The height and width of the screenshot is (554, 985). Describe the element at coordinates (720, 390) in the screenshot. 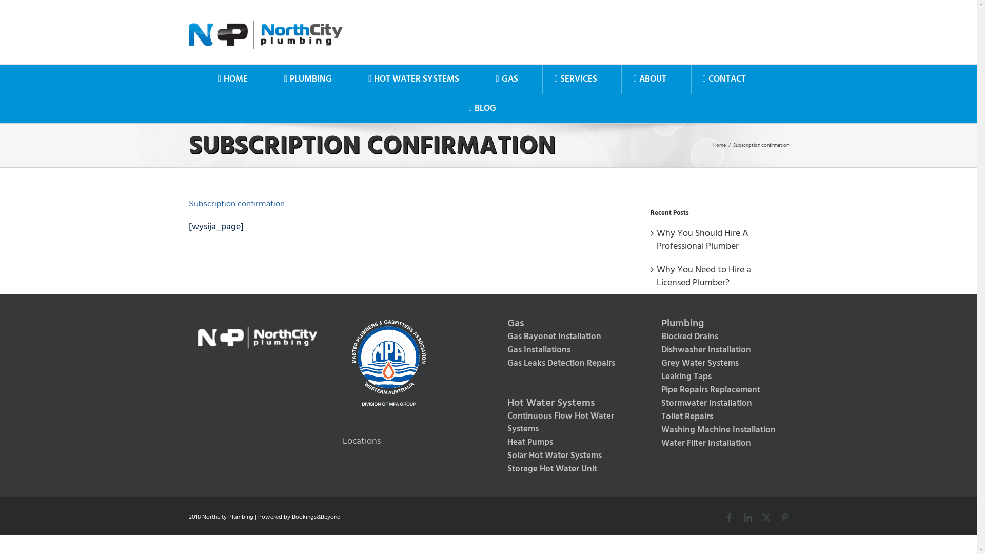

I see `Pipe Repairs Replacement` at that location.